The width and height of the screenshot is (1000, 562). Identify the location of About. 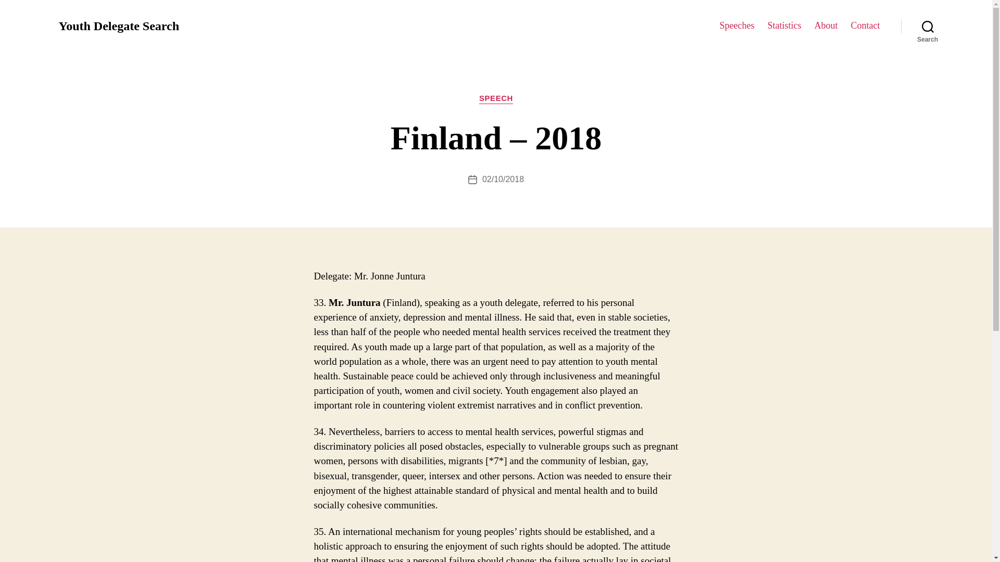
(826, 25).